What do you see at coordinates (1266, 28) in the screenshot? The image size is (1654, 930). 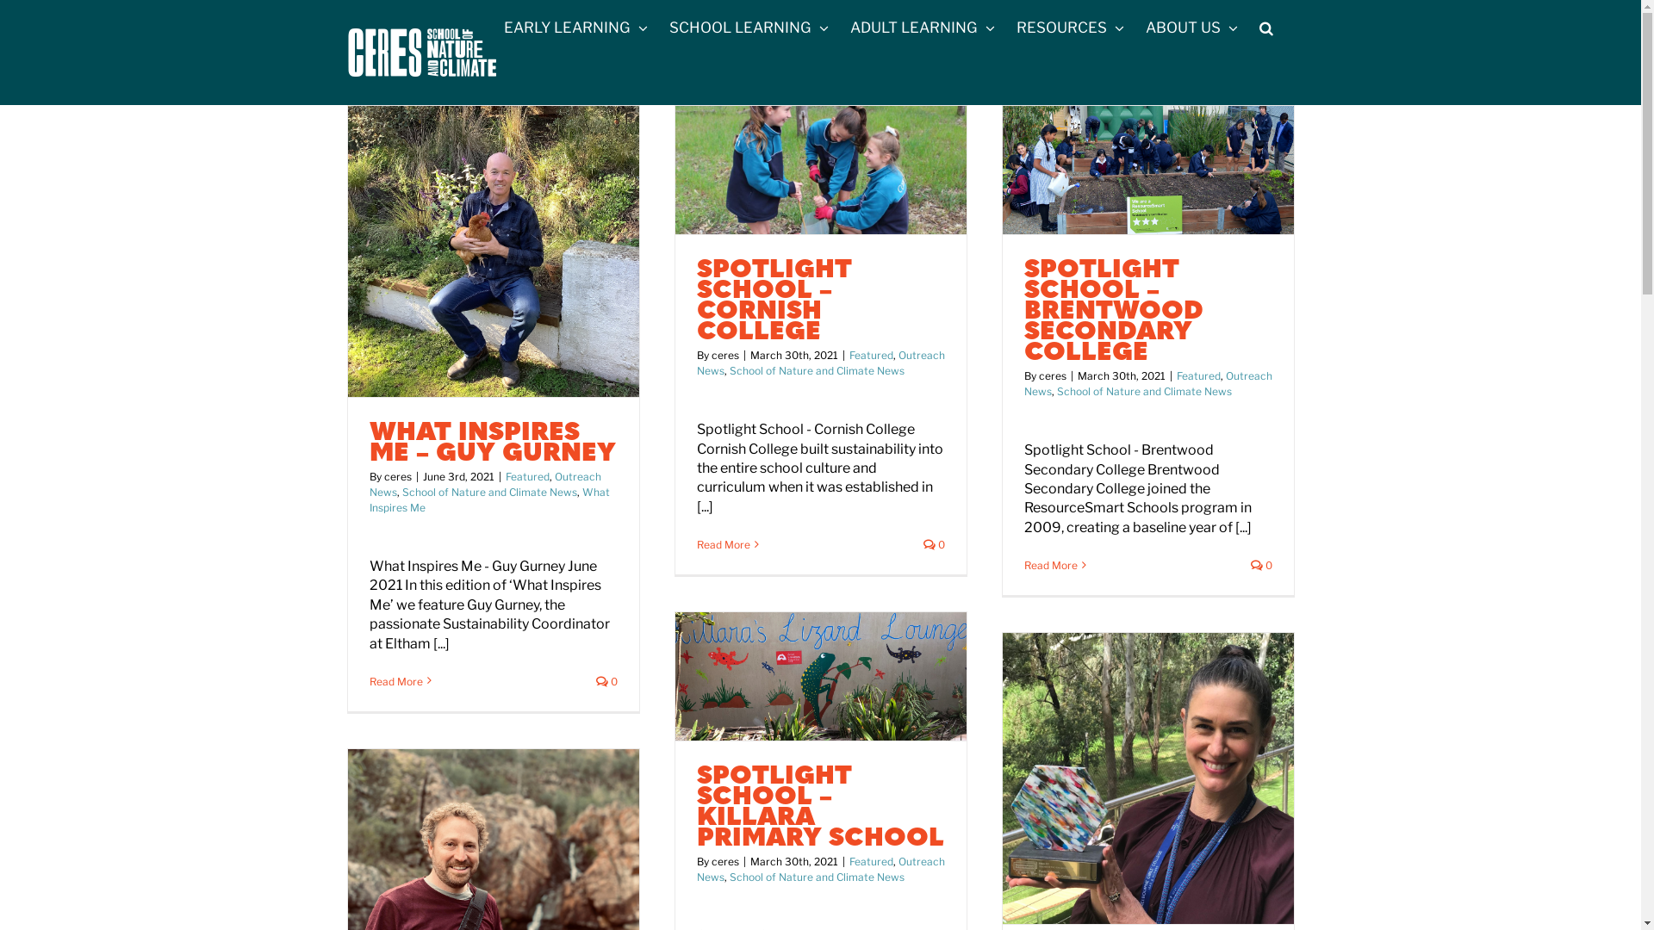 I see `Search` at bounding box center [1266, 28].